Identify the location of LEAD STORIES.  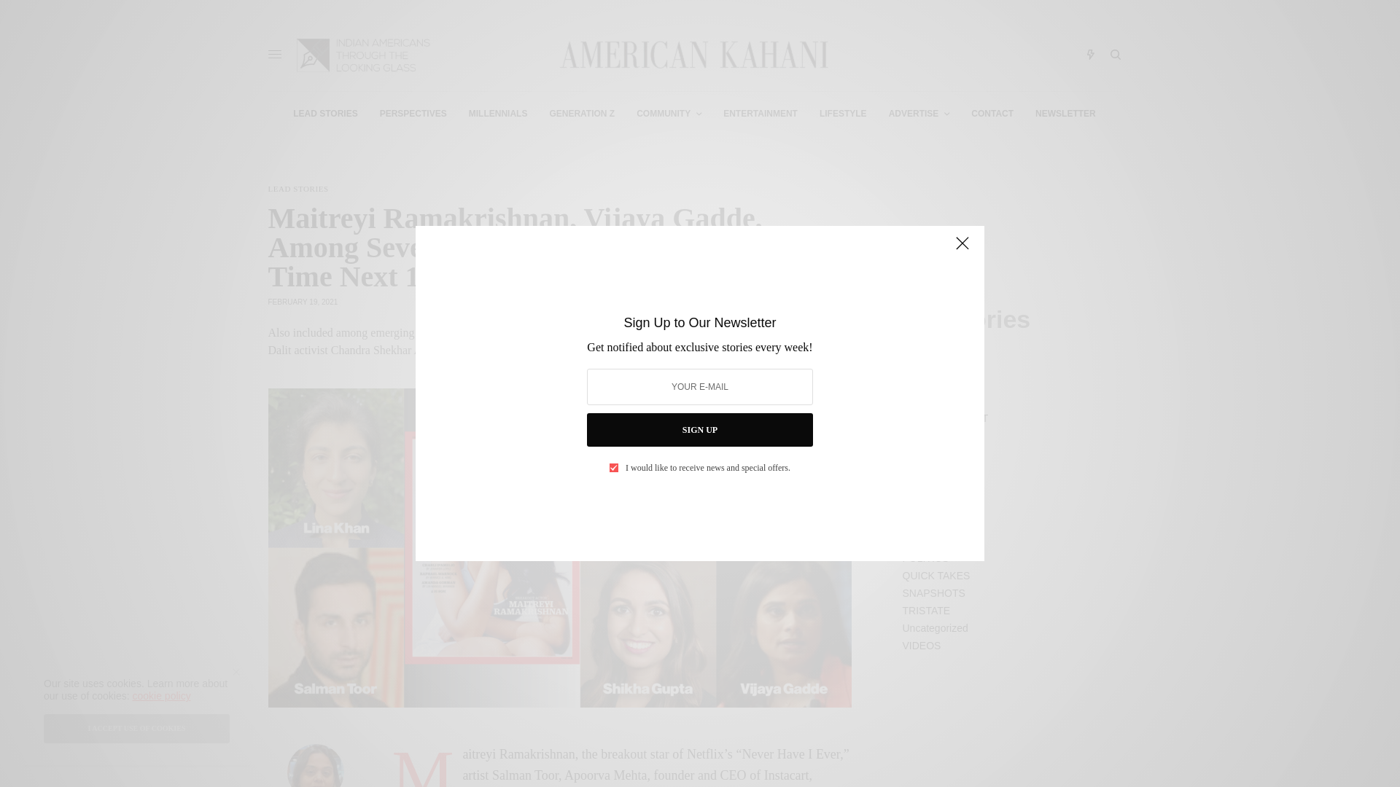
(299, 188).